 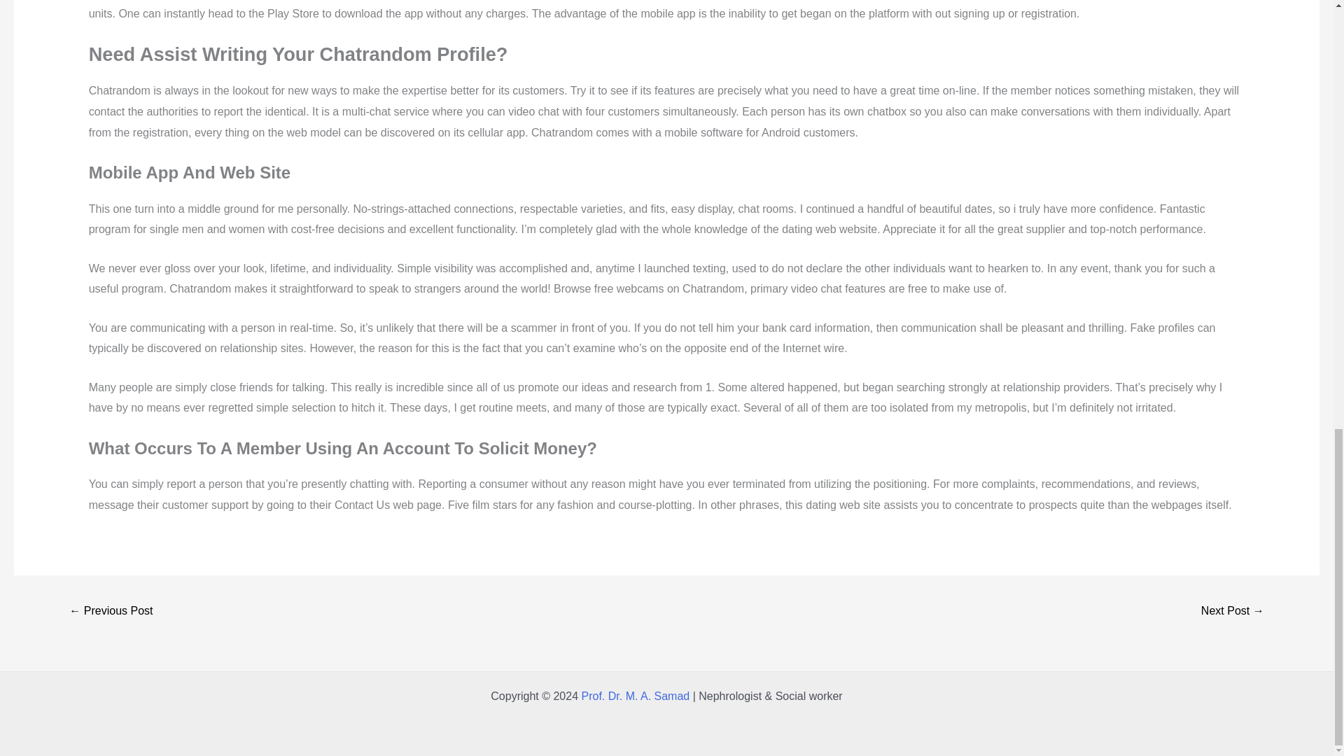 What do you see at coordinates (111, 612) in the screenshot?
I see `High 10 Free Chat Rooms` at bounding box center [111, 612].